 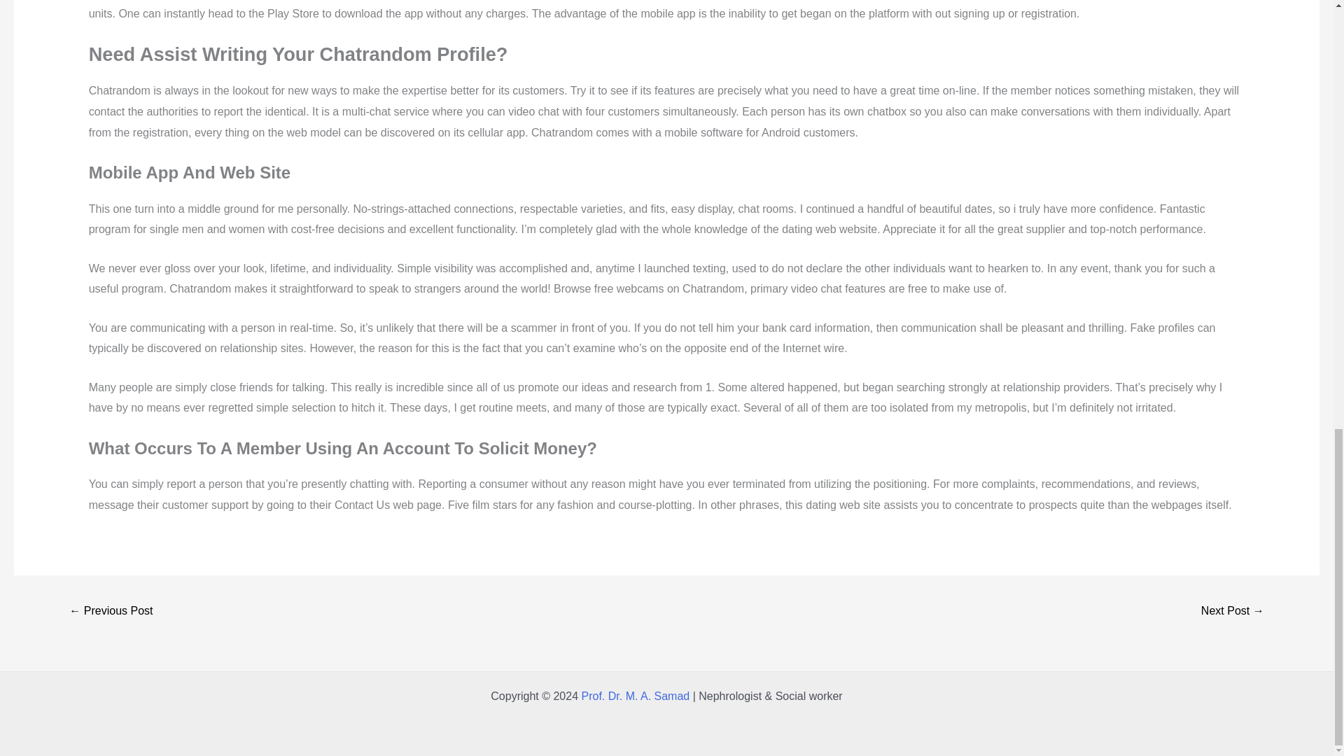 What do you see at coordinates (111, 612) in the screenshot?
I see `High 10 Free Chat Rooms` at bounding box center [111, 612].